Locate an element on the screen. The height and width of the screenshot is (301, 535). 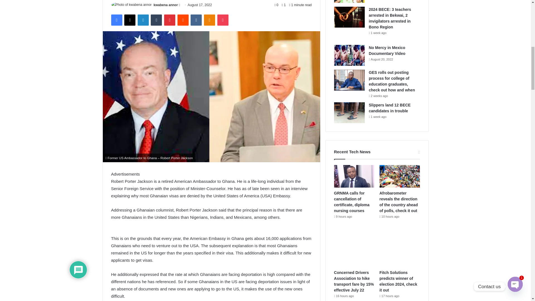
kwabena annor is located at coordinates (166, 5).